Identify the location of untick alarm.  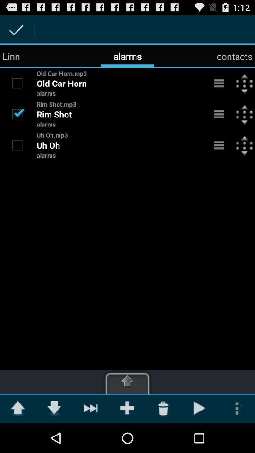
(17, 114).